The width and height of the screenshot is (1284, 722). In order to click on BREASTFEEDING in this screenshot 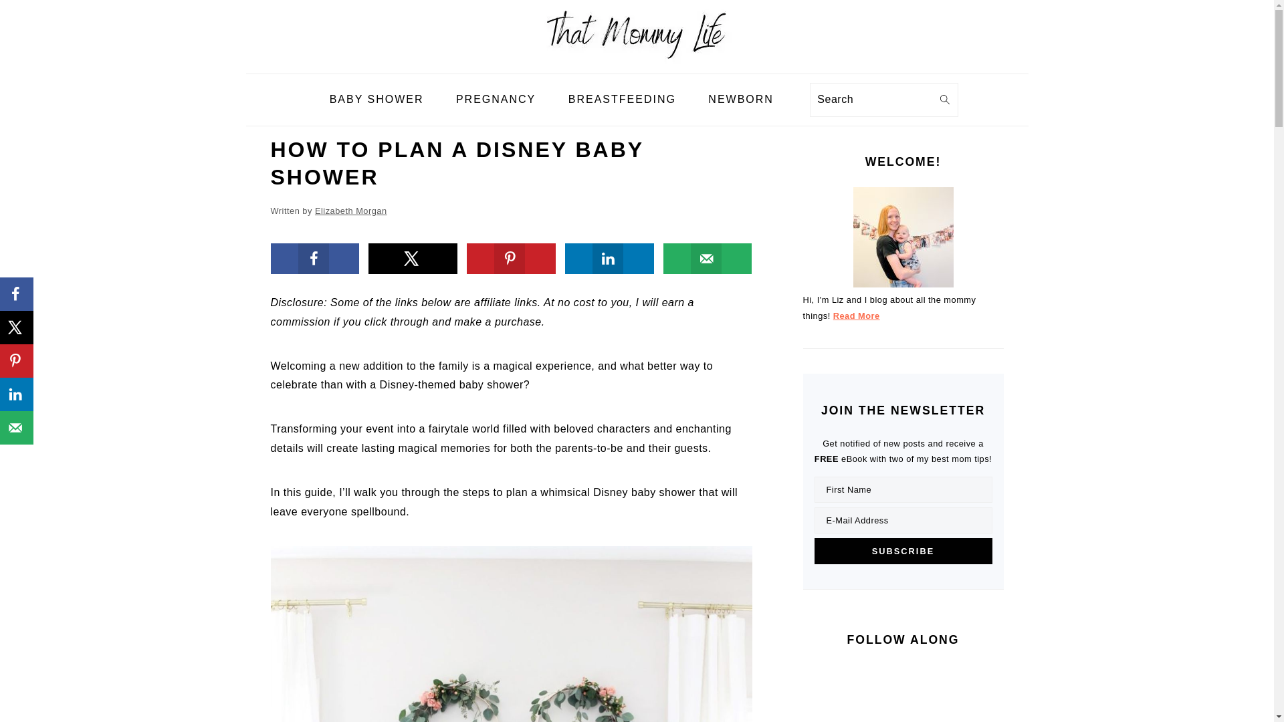, I will do `click(622, 100)`.